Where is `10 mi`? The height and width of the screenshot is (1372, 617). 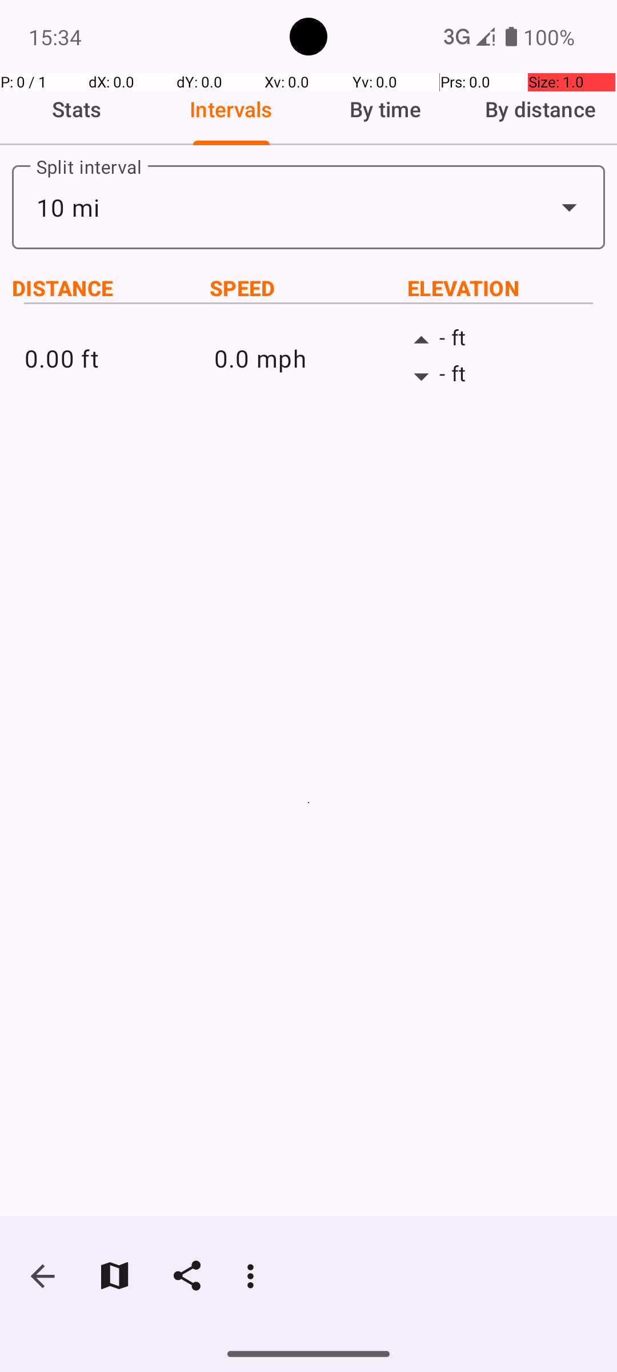
10 mi is located at coordinates (308, 207).